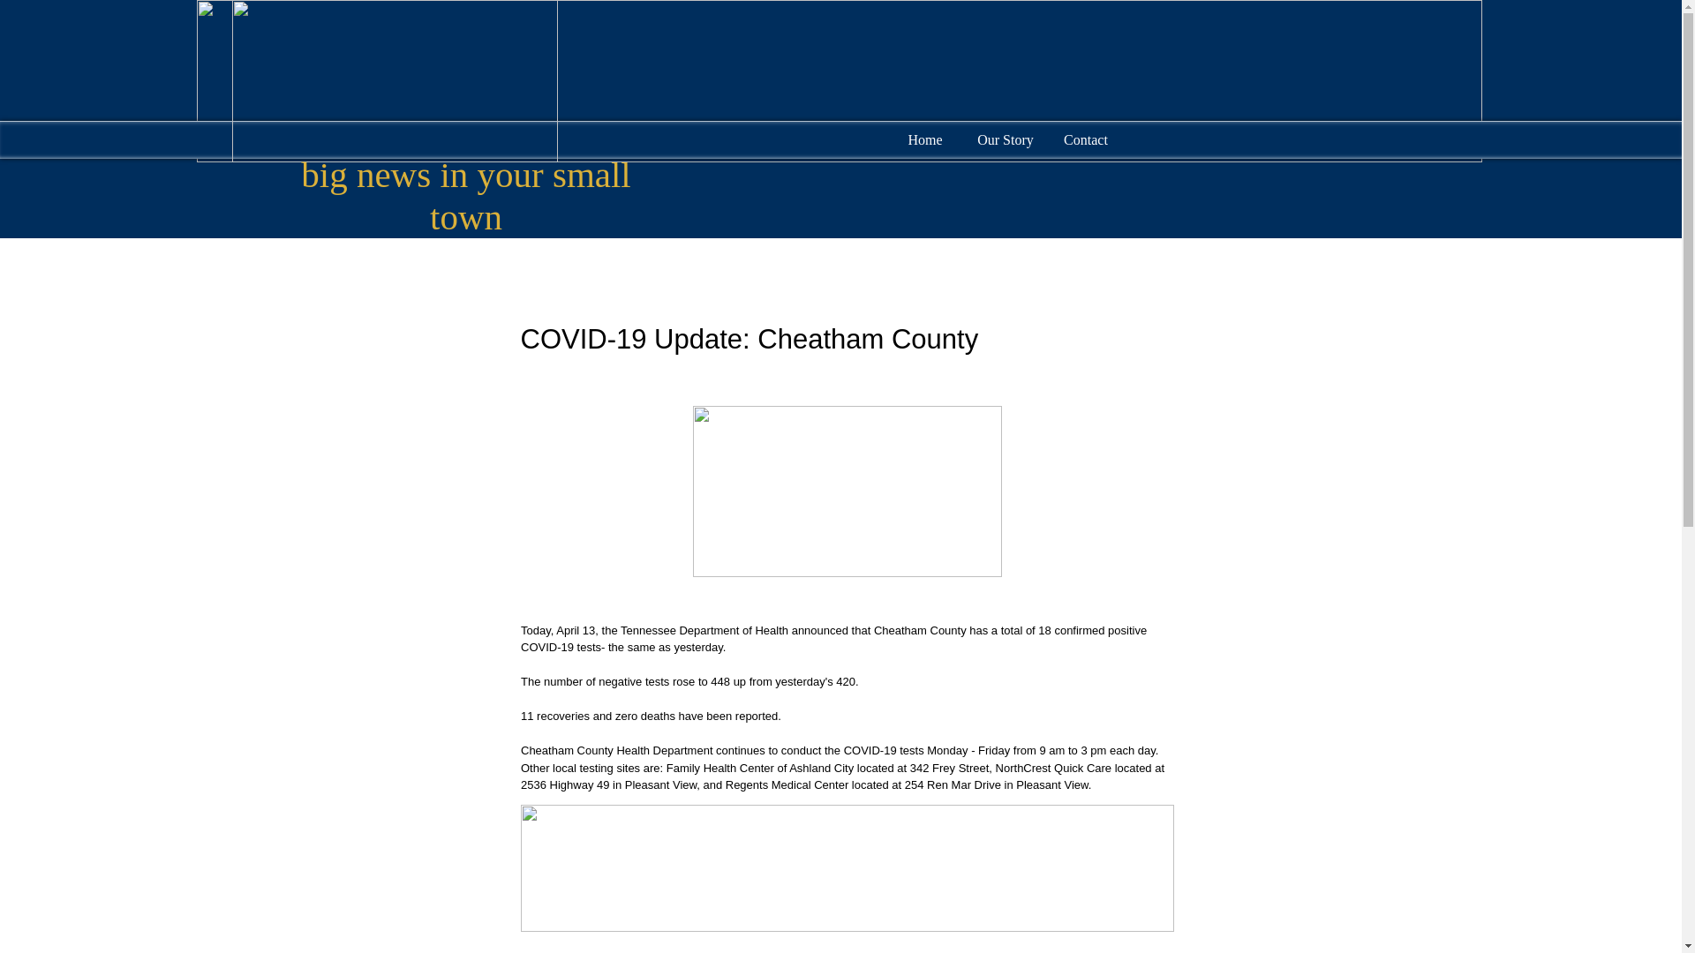  I want to click on Contact, so click(1085, 138).